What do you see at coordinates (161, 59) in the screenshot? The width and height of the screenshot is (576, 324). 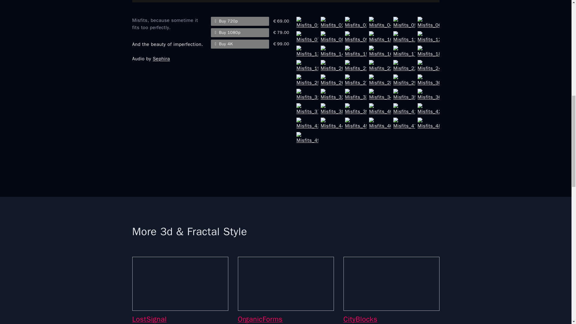 I see `Sephira` at bounding box center [161, 59].